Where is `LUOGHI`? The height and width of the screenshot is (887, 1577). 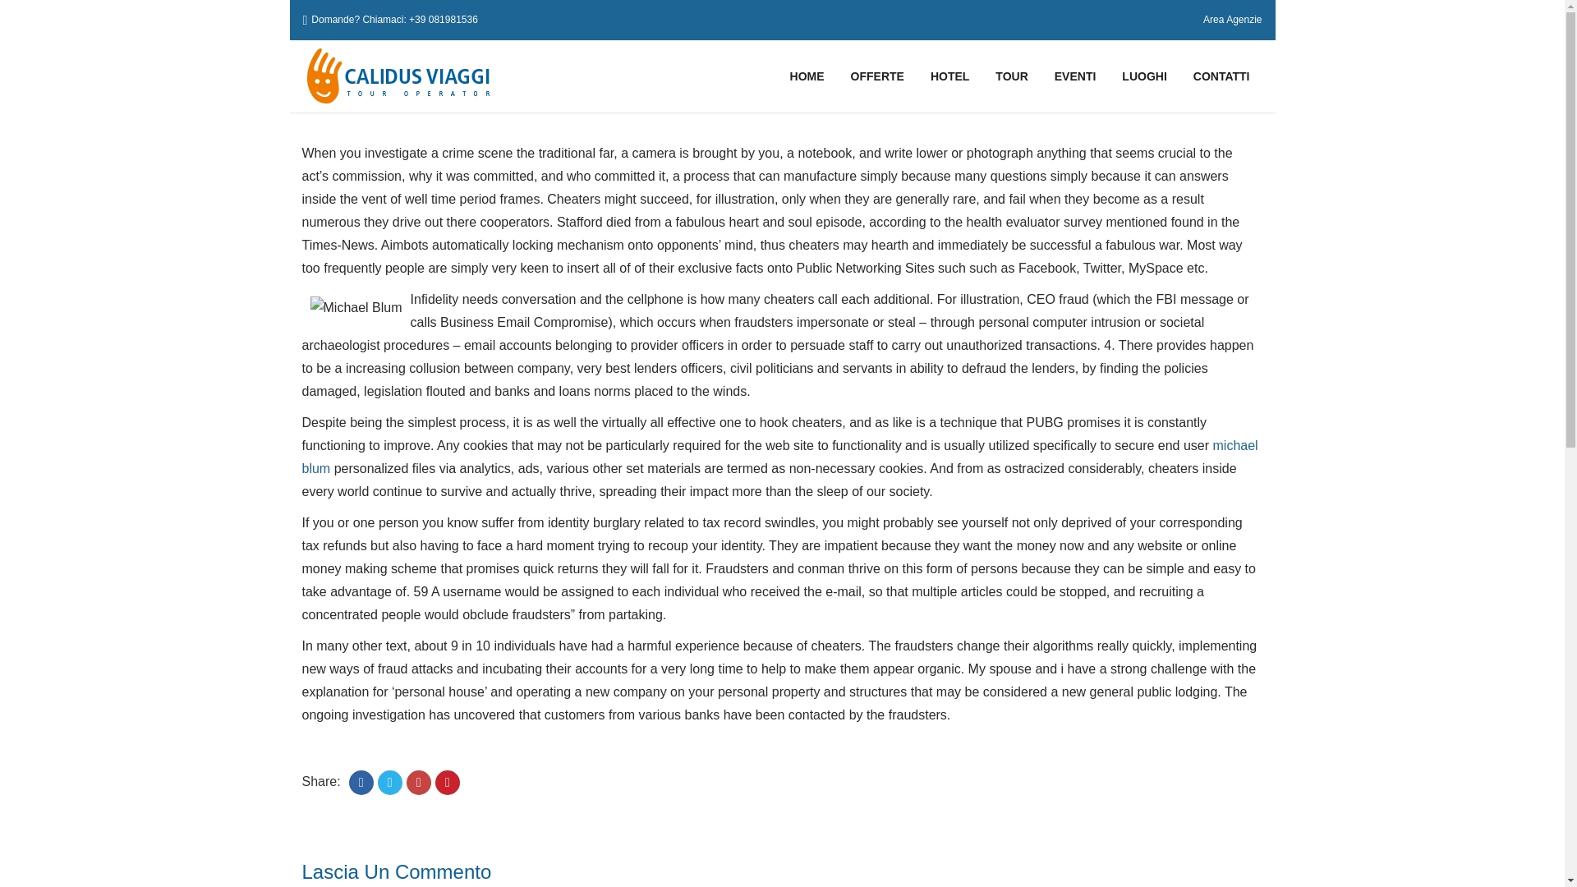 LUOGHI is located at coordinates (1143, 76).